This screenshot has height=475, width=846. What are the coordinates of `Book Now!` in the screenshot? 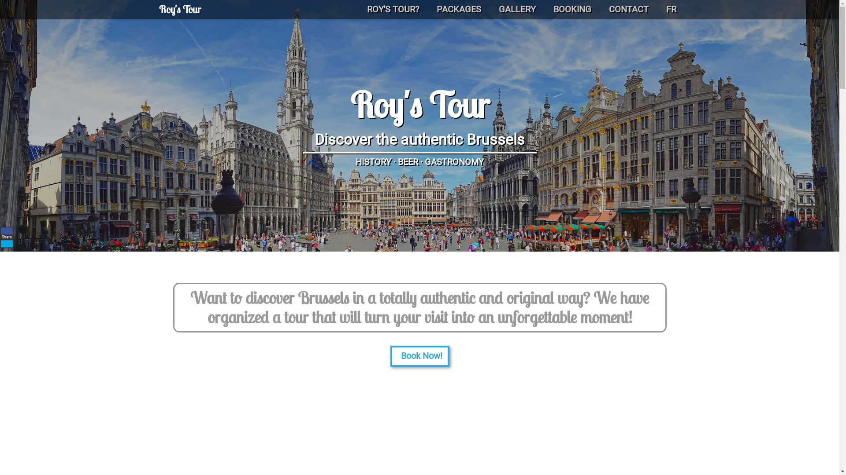 It's located at (420, 356).